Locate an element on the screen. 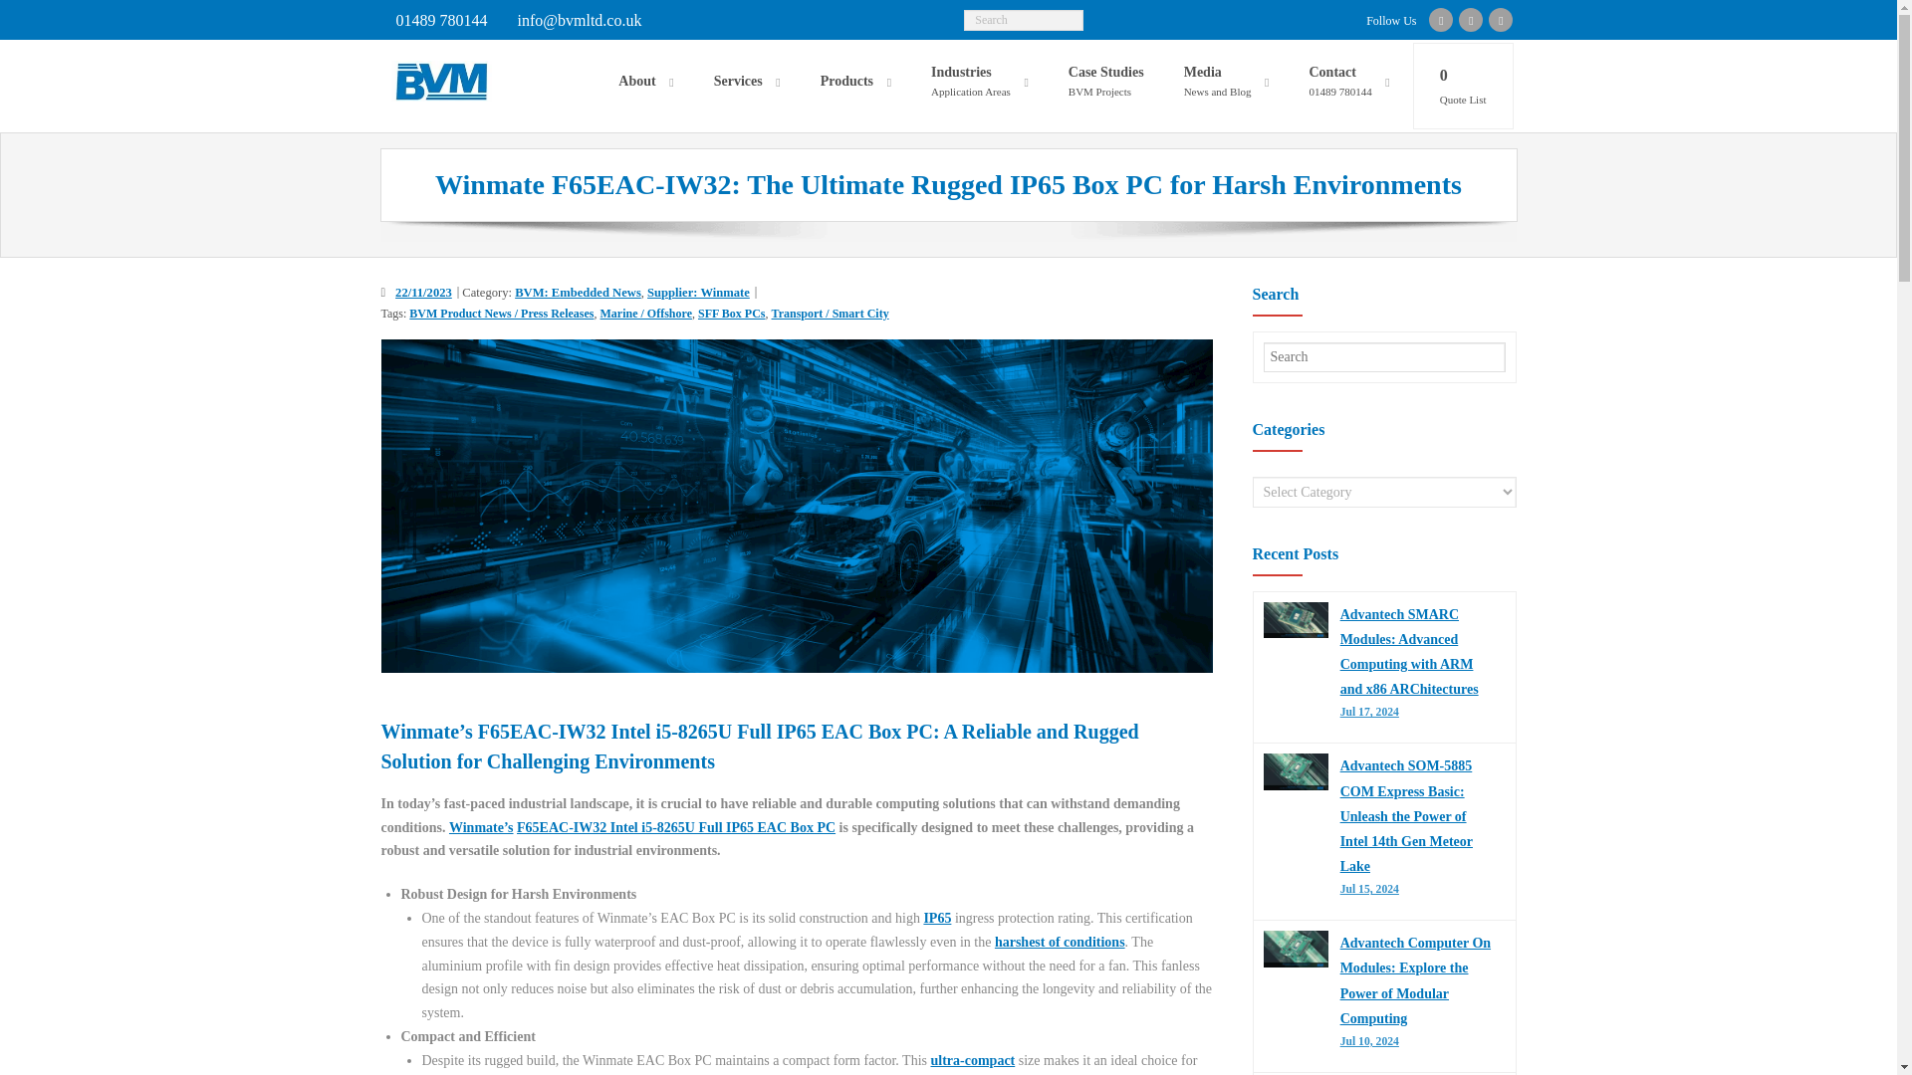 Image resolution: width=1912 pixels, height=1075 pixels. Products is located at coordinates (856, 82).